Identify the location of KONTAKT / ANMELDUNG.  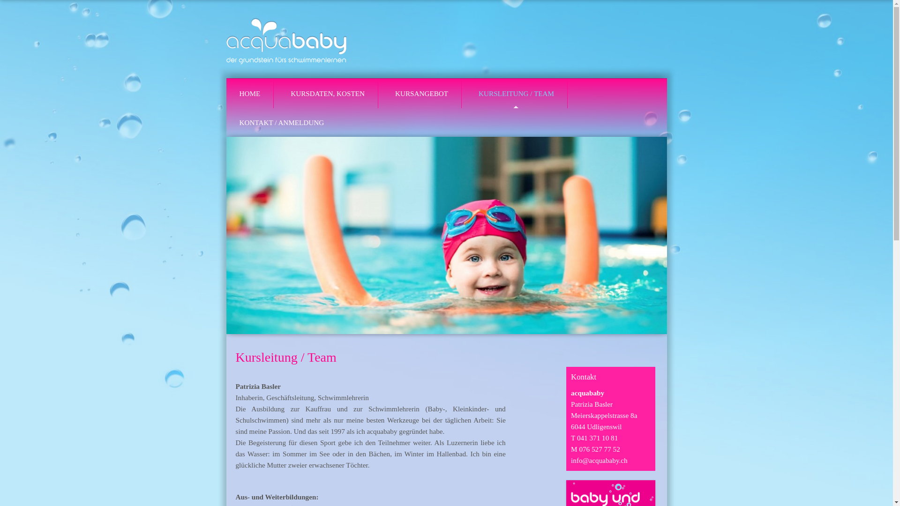
(281, 123).